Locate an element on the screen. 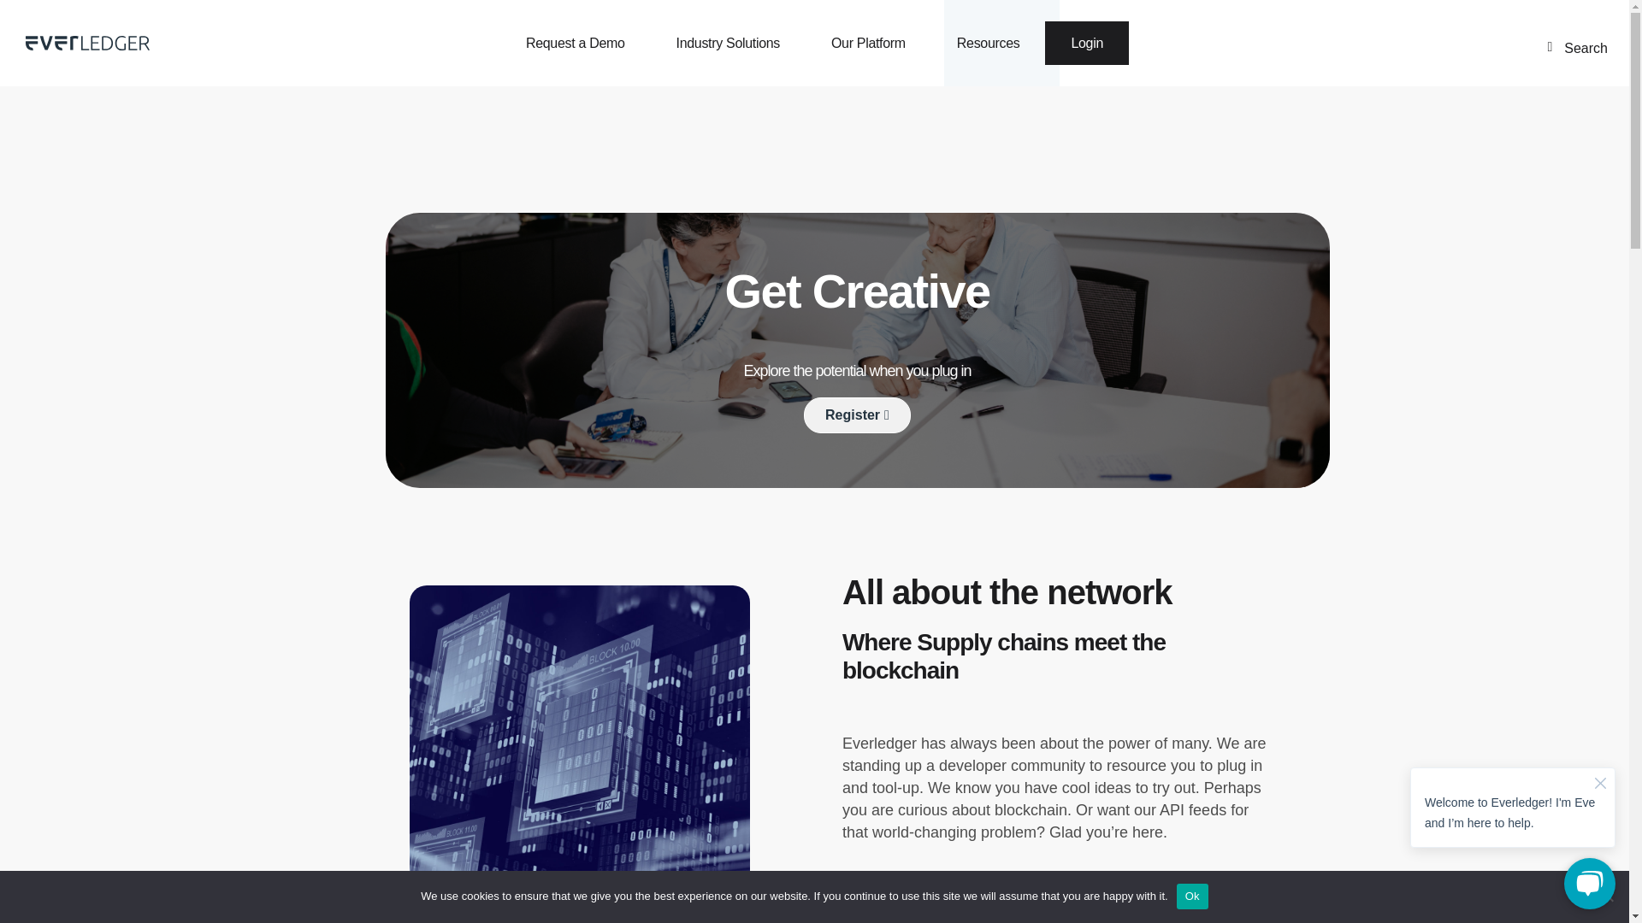 The height and width of the screenshot is (923, 1642). Login is located at coordinates (1086, 43).